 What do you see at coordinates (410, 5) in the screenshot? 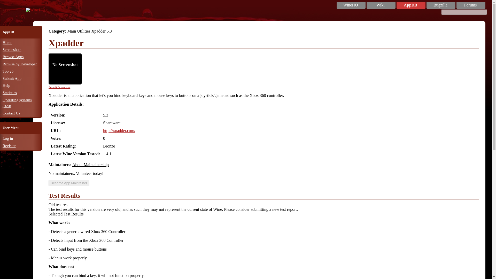
I see `AppDB` at bounding box center [410, 5].